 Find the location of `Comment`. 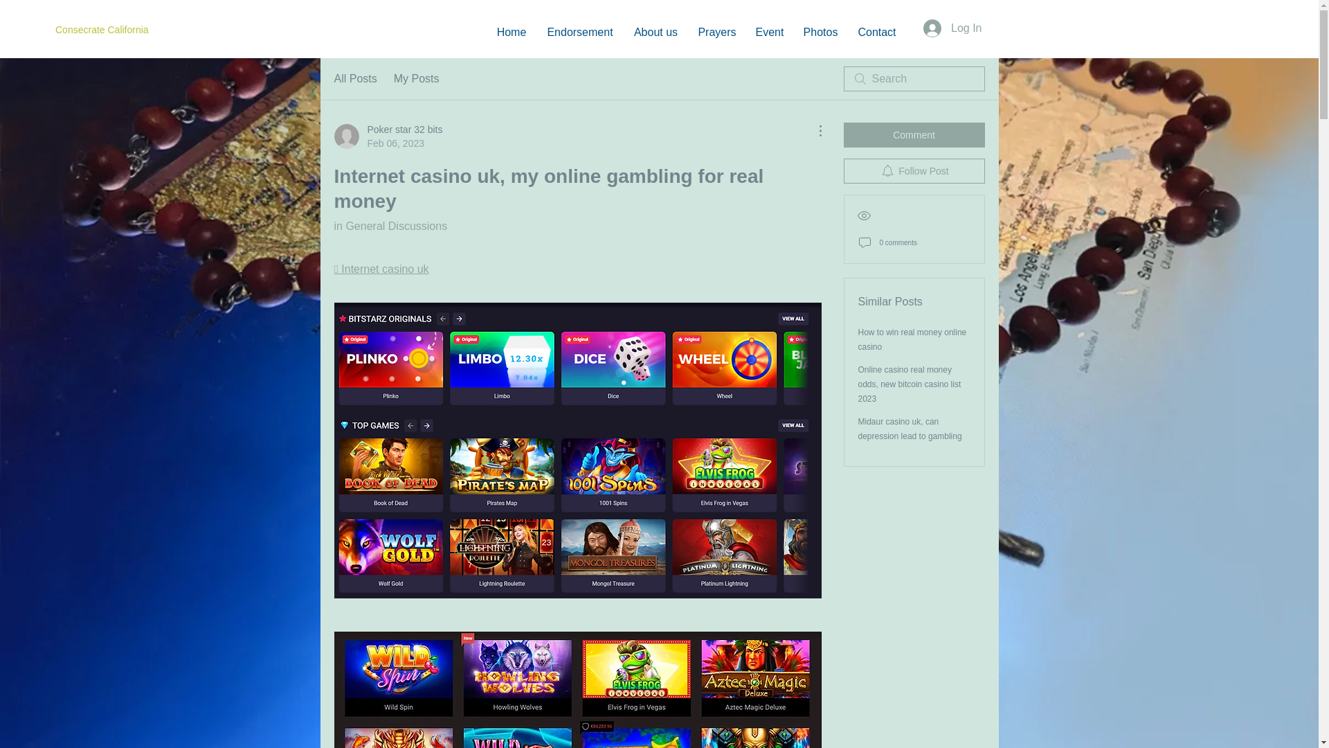

Comment is located at coordinates (914, 170).